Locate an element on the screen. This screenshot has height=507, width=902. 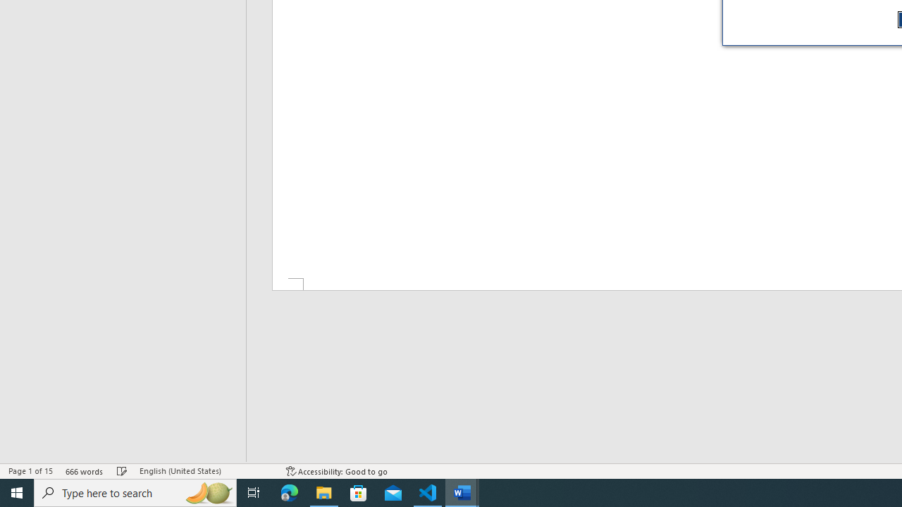
Microsoft Store is located at coordinates (359, 493).